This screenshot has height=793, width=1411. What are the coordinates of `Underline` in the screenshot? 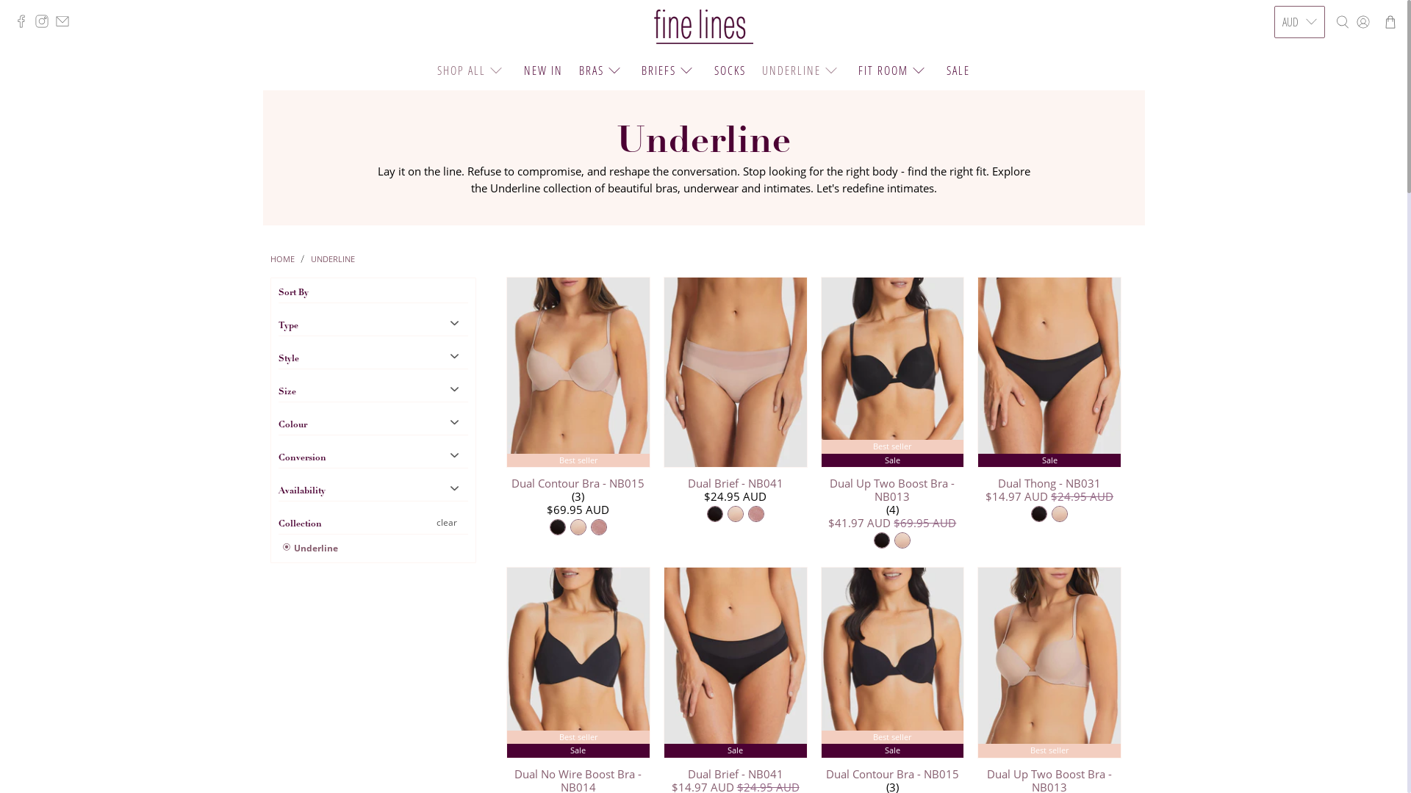 It's located at (310, 548).